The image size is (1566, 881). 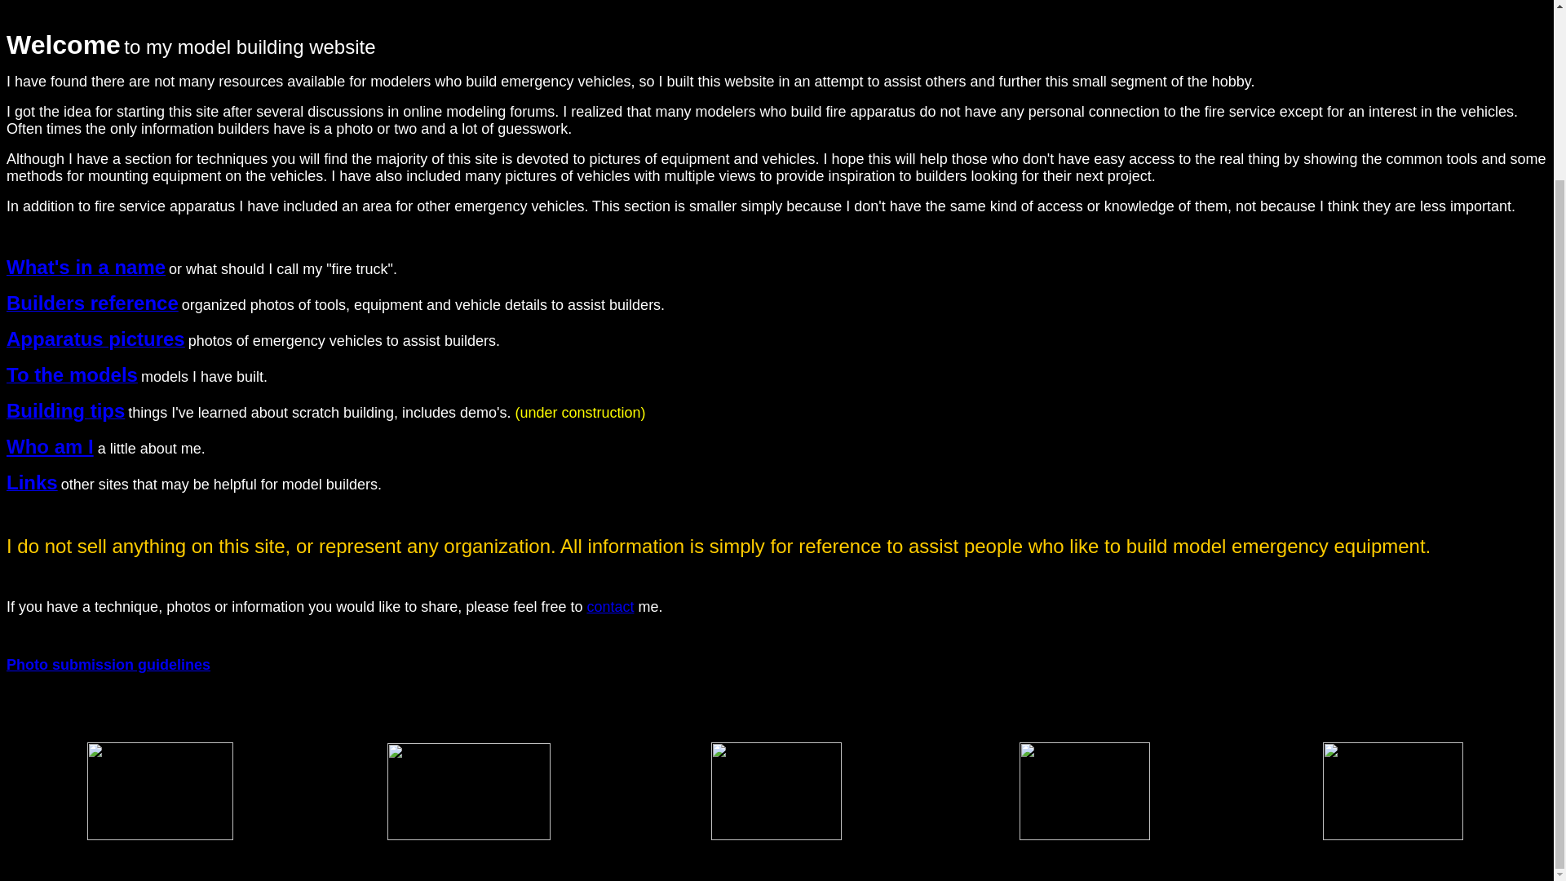 What do you see at coordinates (108, 664) in the screenshot?
I see `Photo submission guidelines` at bounding box center [108, 664].